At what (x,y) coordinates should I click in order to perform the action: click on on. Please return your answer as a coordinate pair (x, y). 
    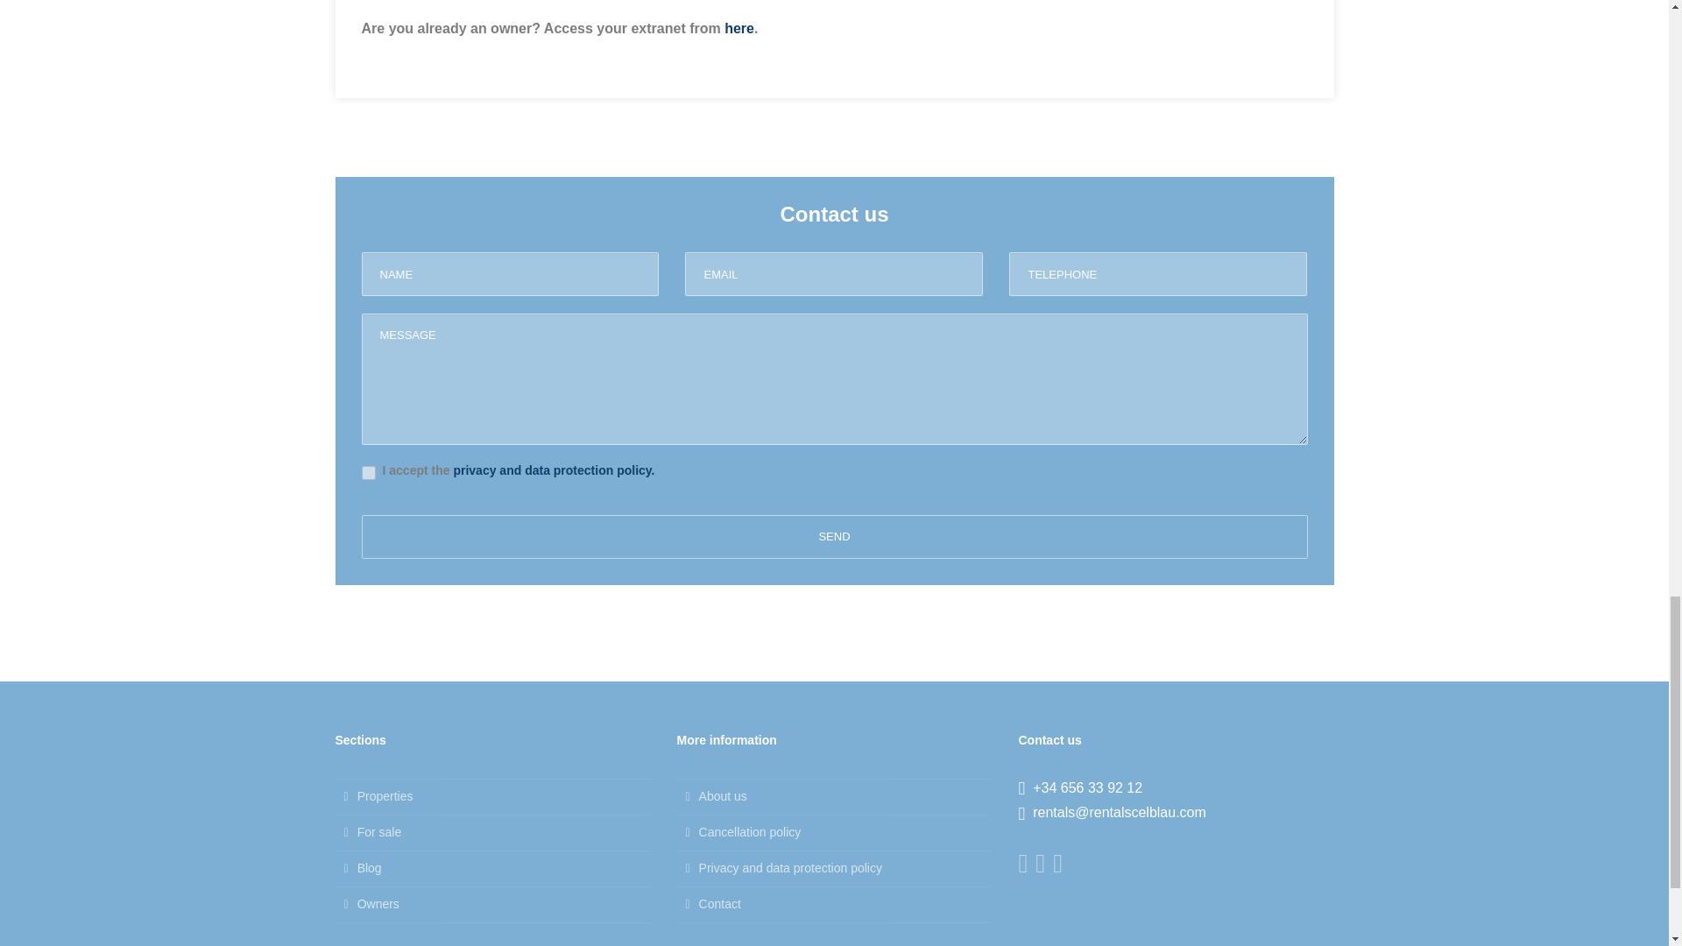
    Looking at the image, I should click on (368, 473).